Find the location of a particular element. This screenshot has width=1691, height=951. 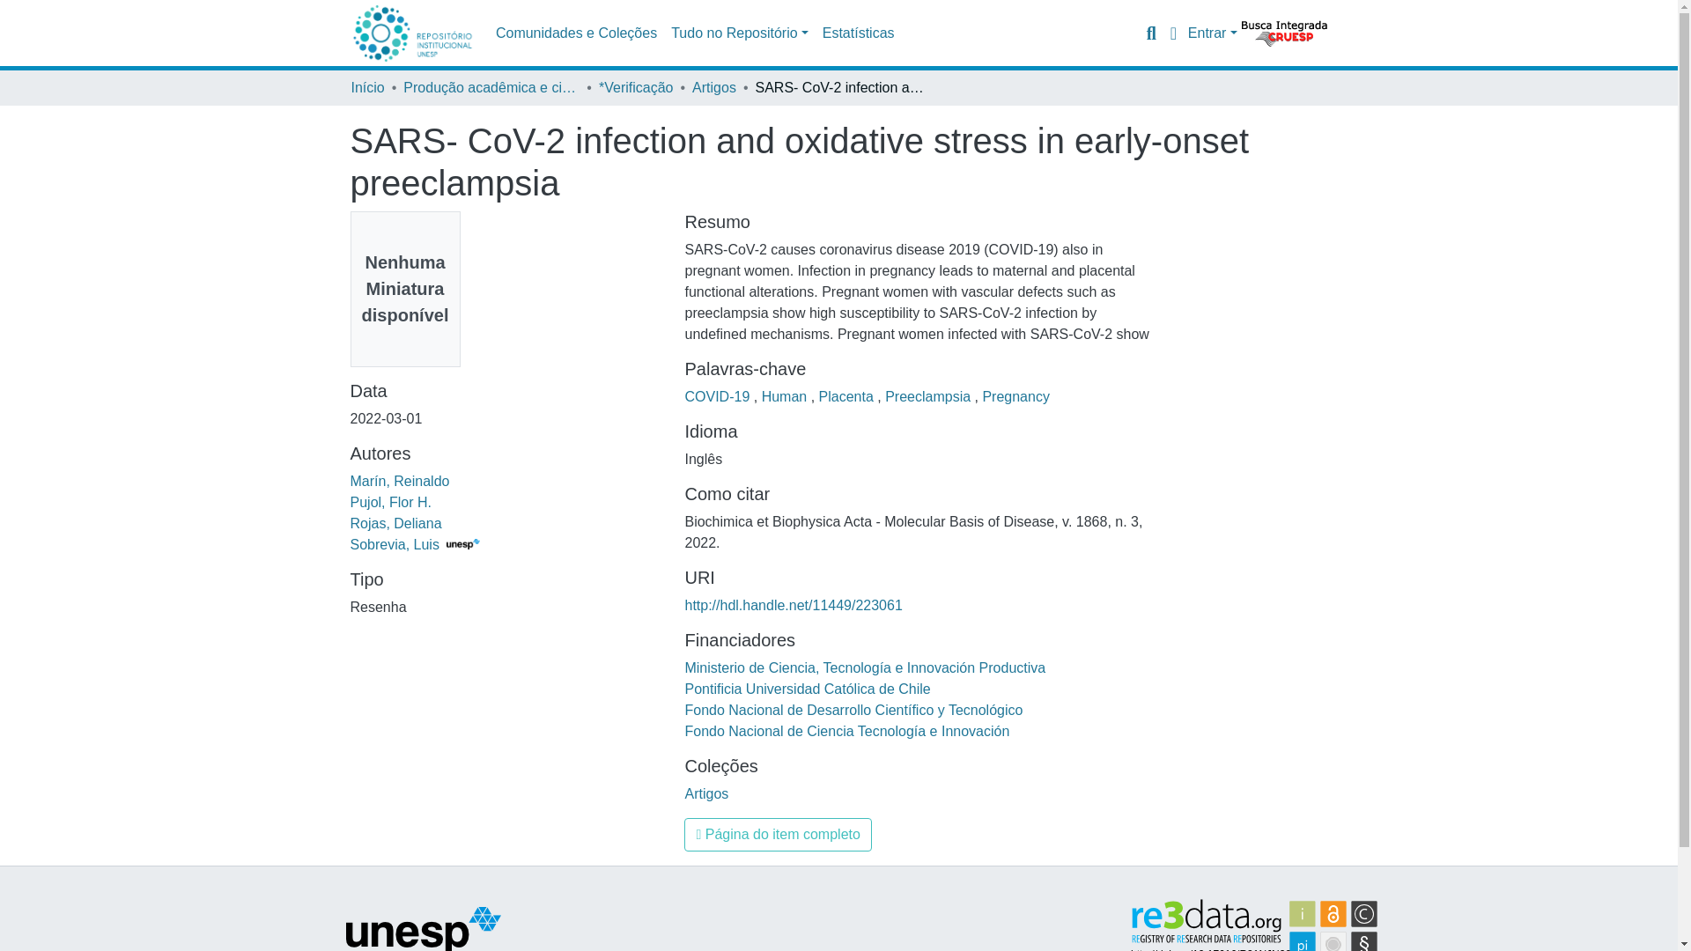

Artigos is located at coordinates (706, 794).